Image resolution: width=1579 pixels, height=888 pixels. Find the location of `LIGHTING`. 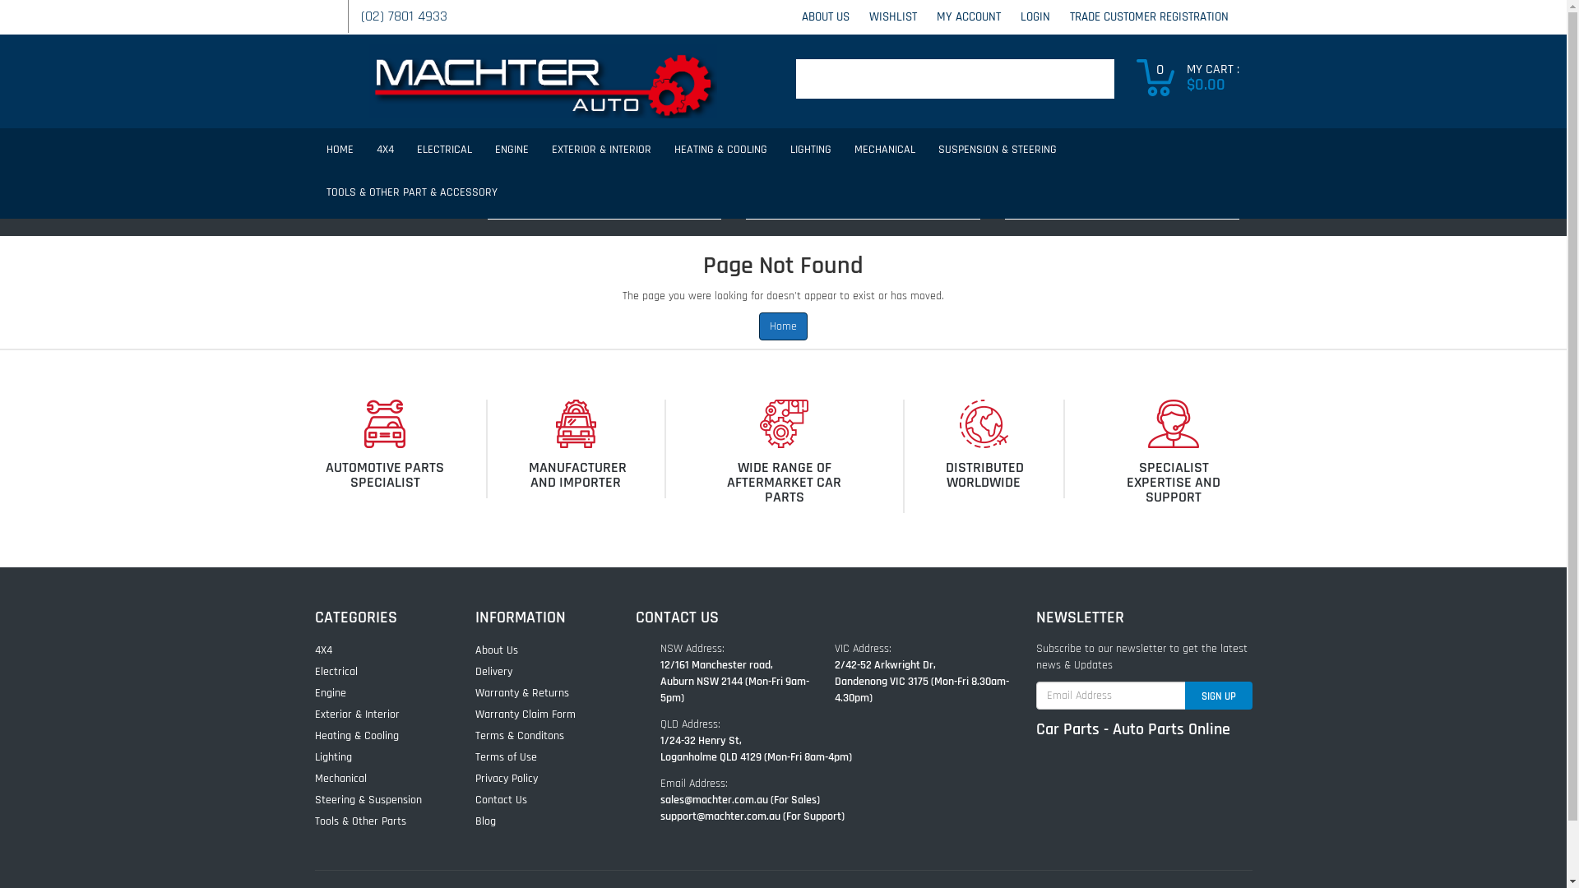

LIGHTING is located at coordinates (810, 150).